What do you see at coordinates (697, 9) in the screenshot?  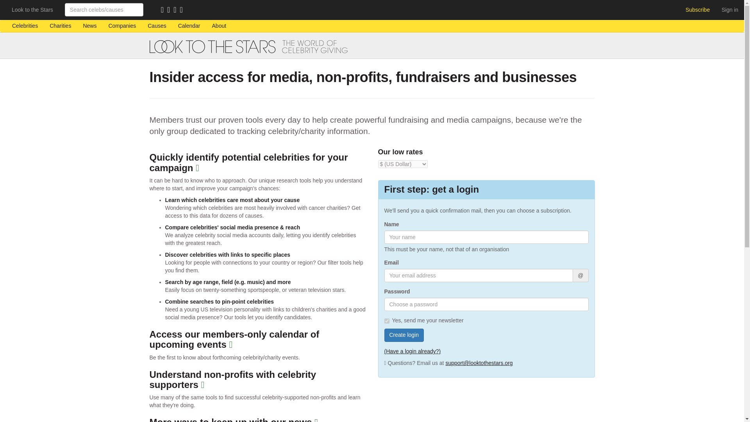 I see `Find out about our subscriptions` at bounding box center [697, 9].